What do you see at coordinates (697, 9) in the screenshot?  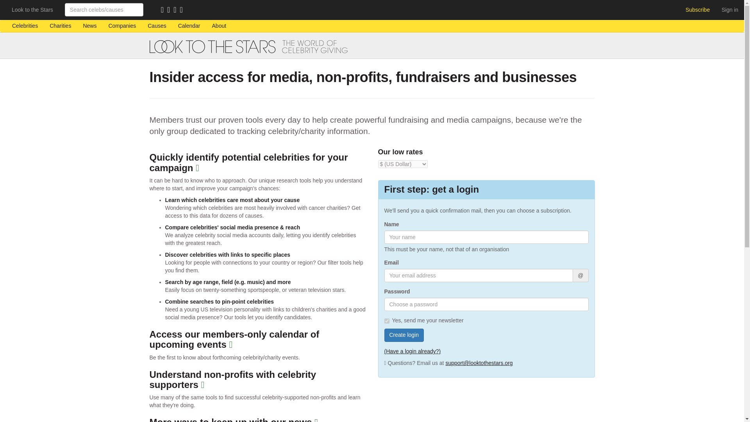 I see `Find out about our subscriptions` at bounding box center [697, 9].